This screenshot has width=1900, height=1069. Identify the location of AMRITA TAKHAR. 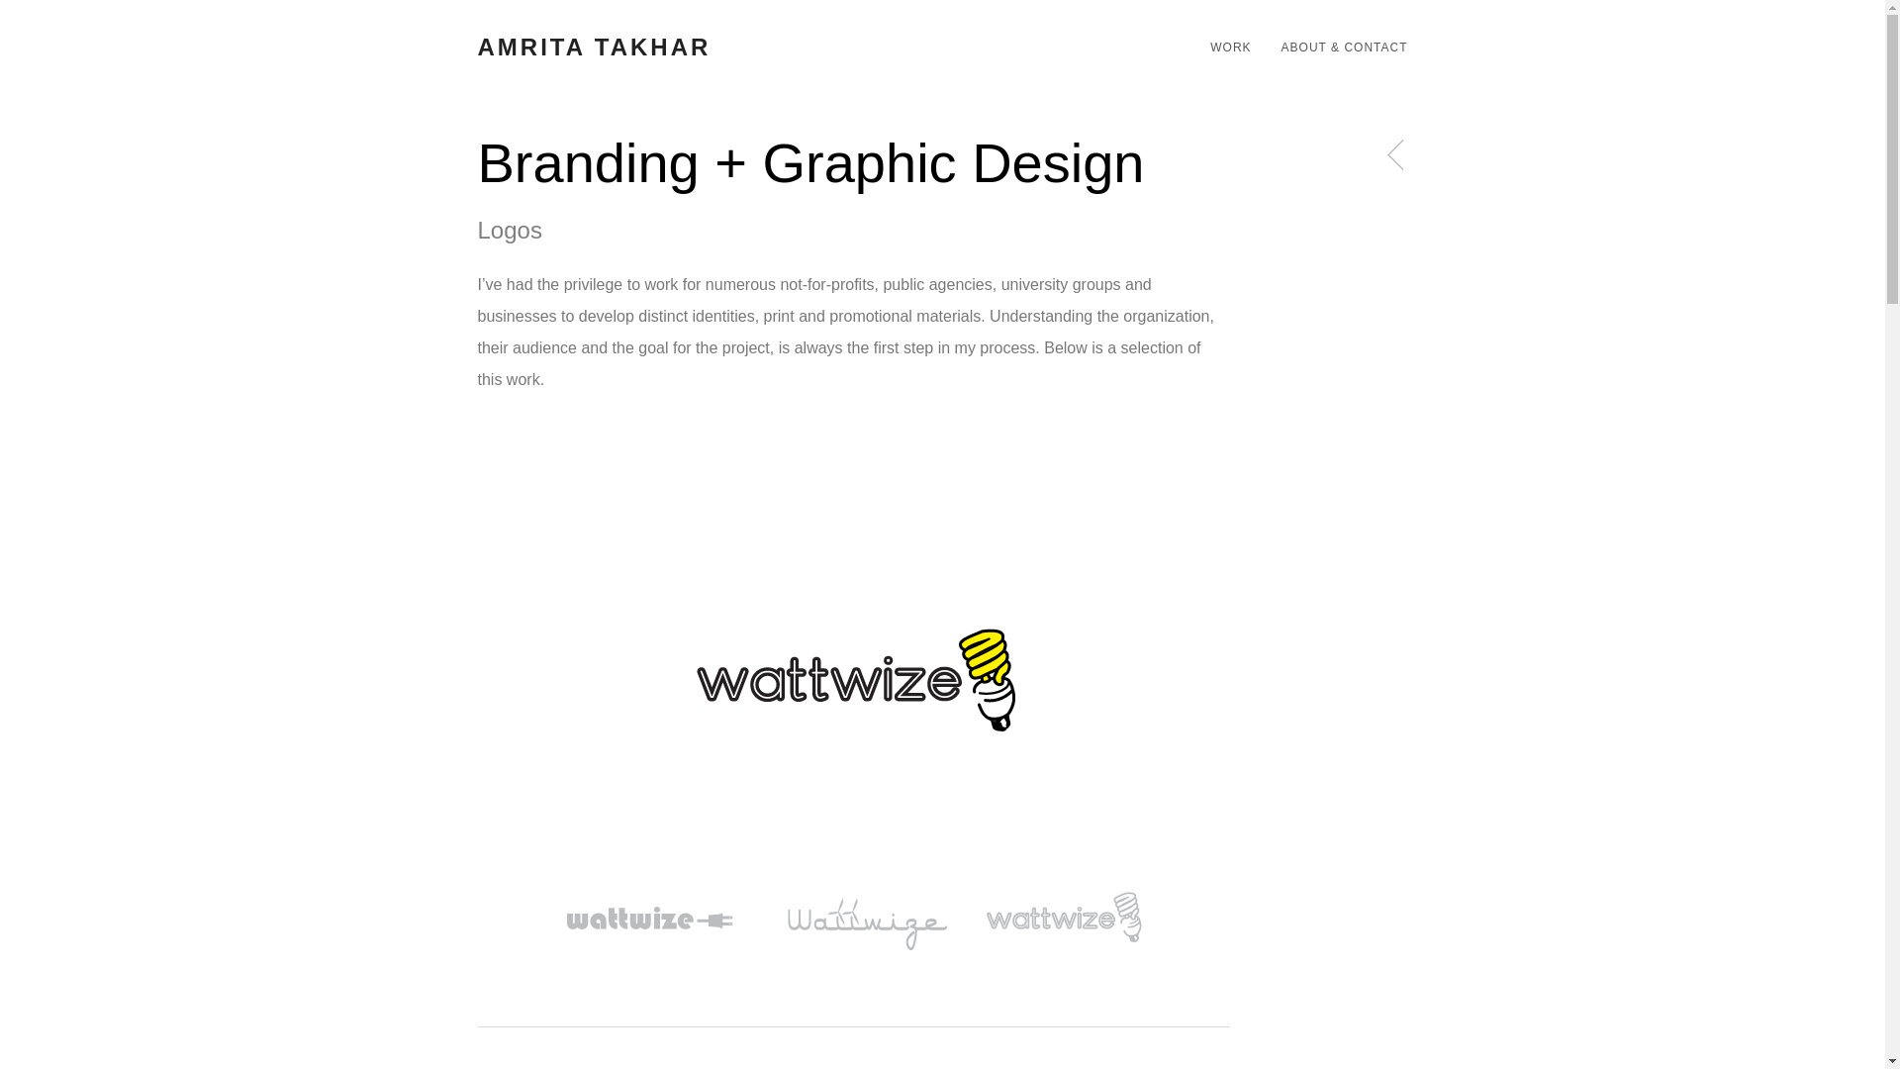
(616, 48).